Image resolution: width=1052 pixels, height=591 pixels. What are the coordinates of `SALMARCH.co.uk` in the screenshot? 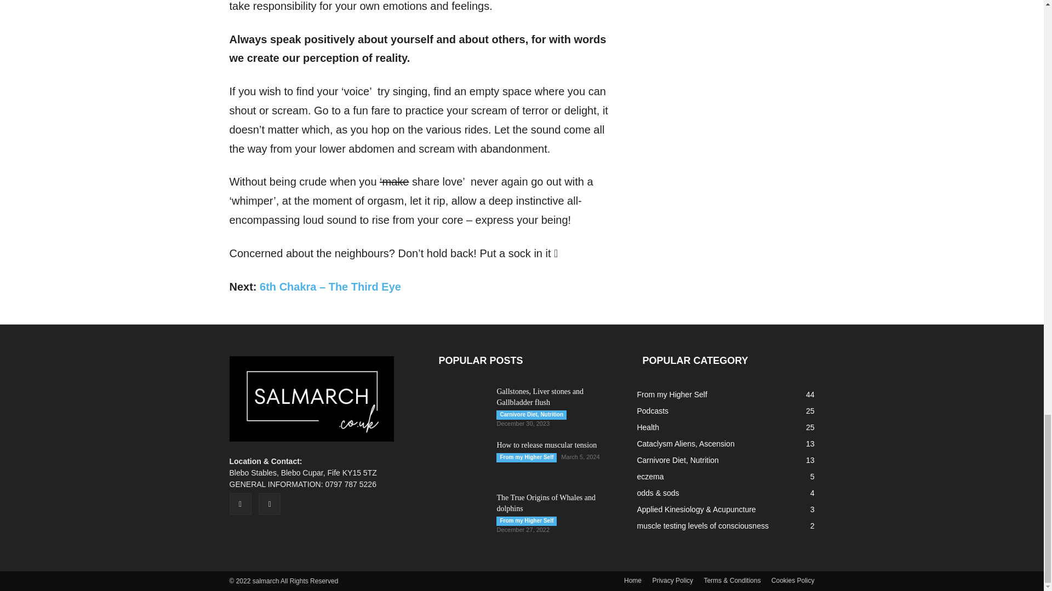 It's located at (311, 398).